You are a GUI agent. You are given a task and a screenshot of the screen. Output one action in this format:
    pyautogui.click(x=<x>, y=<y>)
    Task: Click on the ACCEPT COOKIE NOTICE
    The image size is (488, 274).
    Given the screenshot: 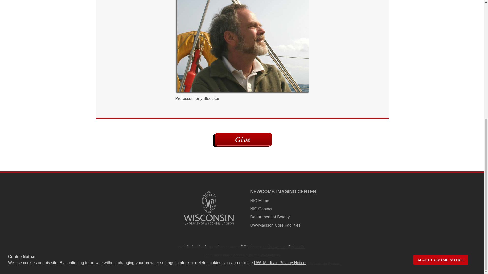 What is the action you would take?
    pyautogui.click(x=441, y=52)
    